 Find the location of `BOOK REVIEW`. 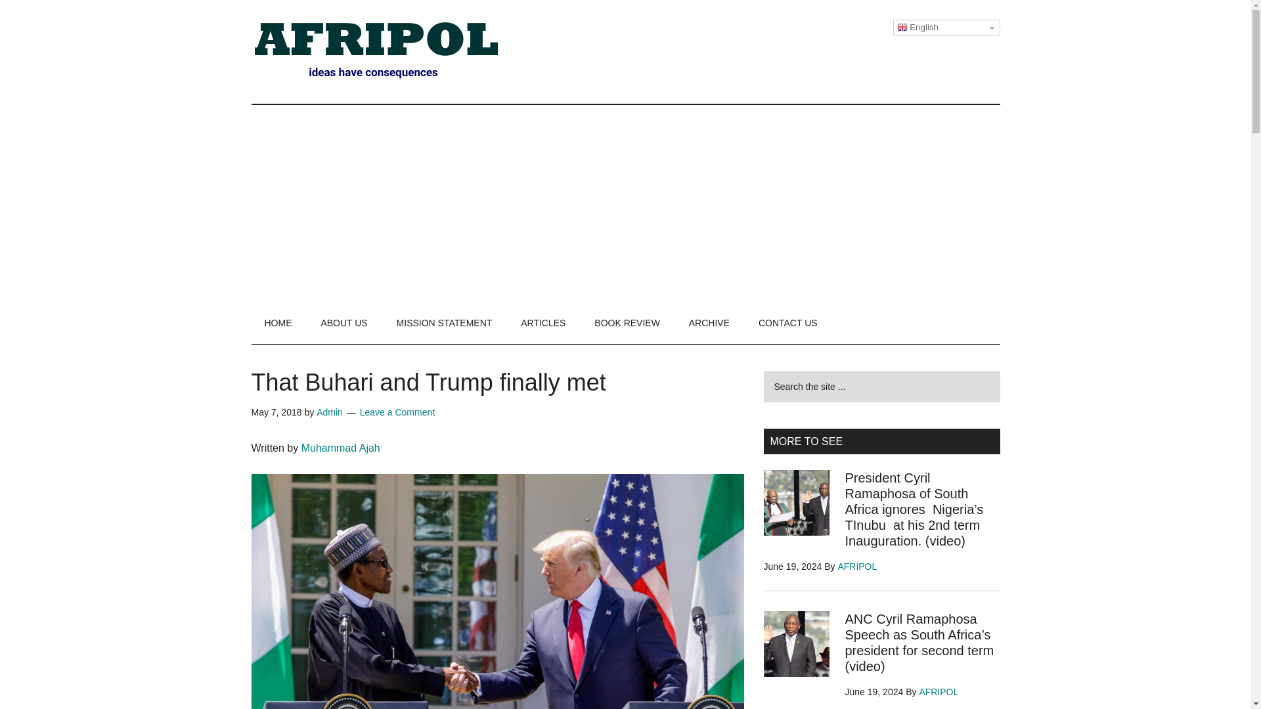

BOOK REVIEW is located at coordinates (627, 323).